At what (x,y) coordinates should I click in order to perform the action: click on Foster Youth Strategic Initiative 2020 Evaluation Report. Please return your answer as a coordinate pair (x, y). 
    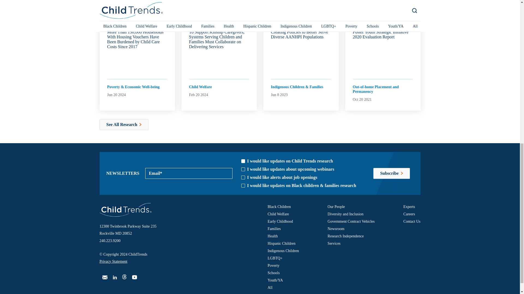
    Looking at the image, I should click on (383, 109).